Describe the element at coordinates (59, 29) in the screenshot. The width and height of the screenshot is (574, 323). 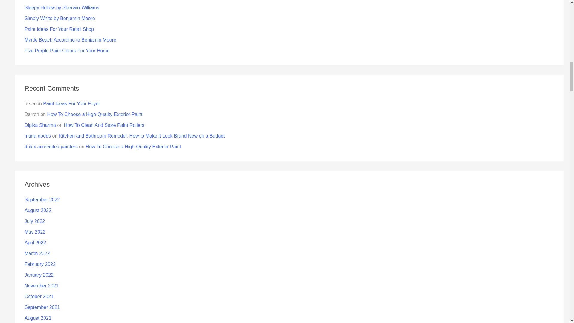
I see `Paint Ideas For Your Retail Shop` at that location.